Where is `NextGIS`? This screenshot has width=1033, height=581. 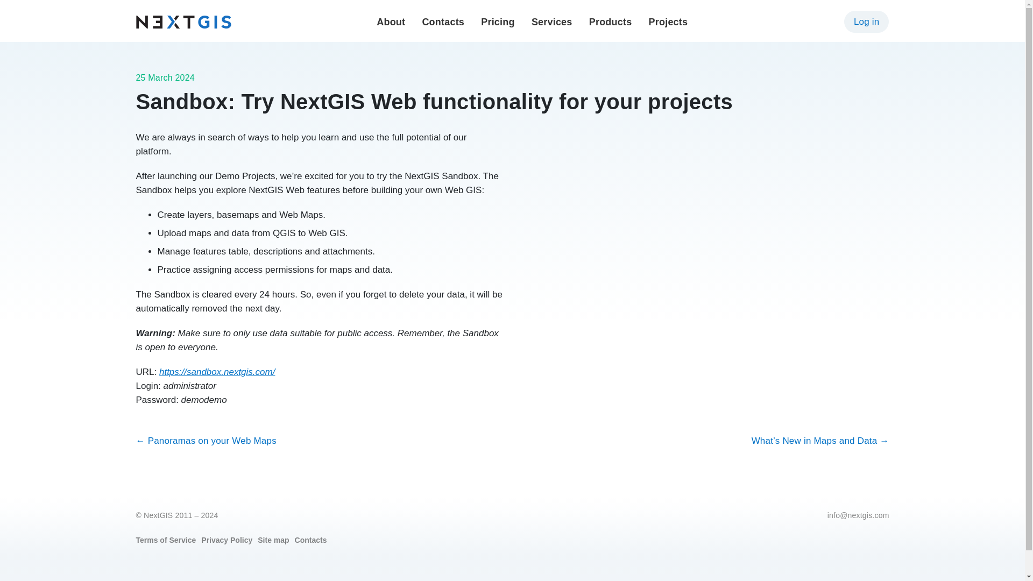
NextGIS is located at coordinates (183, 22).